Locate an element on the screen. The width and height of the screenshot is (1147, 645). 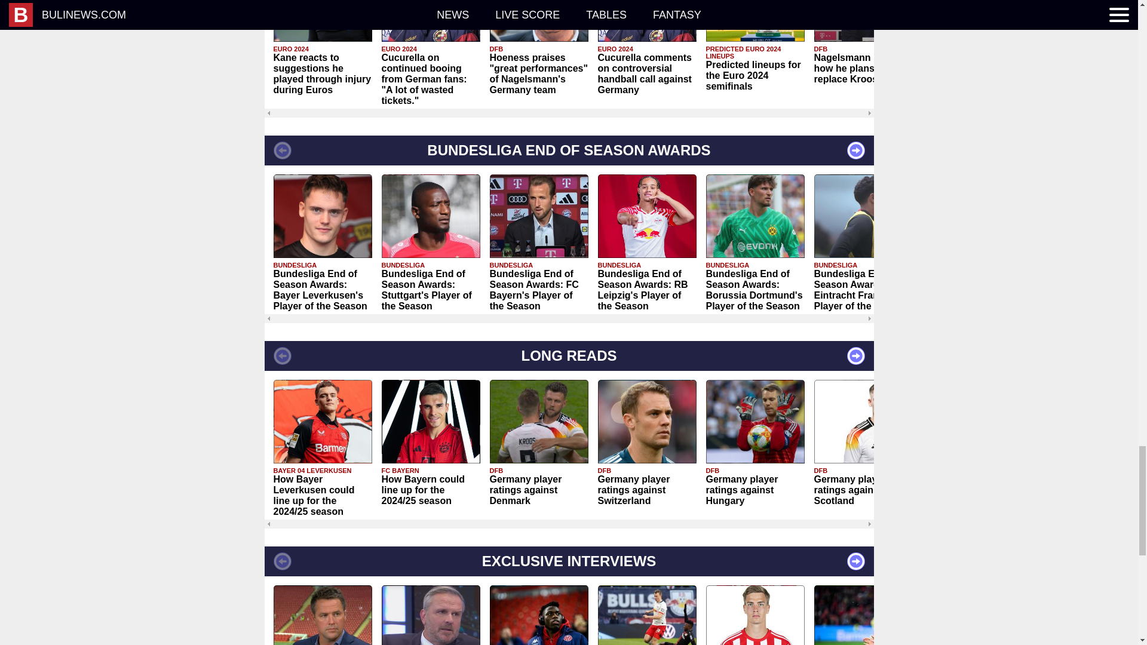
LONG READS is located at coordinates (568, 356).